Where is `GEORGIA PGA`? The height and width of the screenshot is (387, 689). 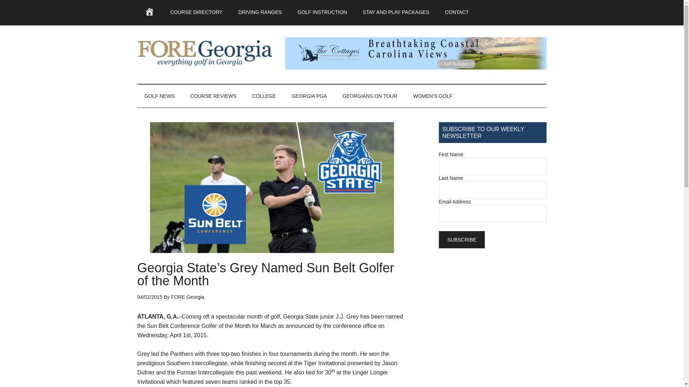
GEORGIA PGA is located at coordinates (309, 96).